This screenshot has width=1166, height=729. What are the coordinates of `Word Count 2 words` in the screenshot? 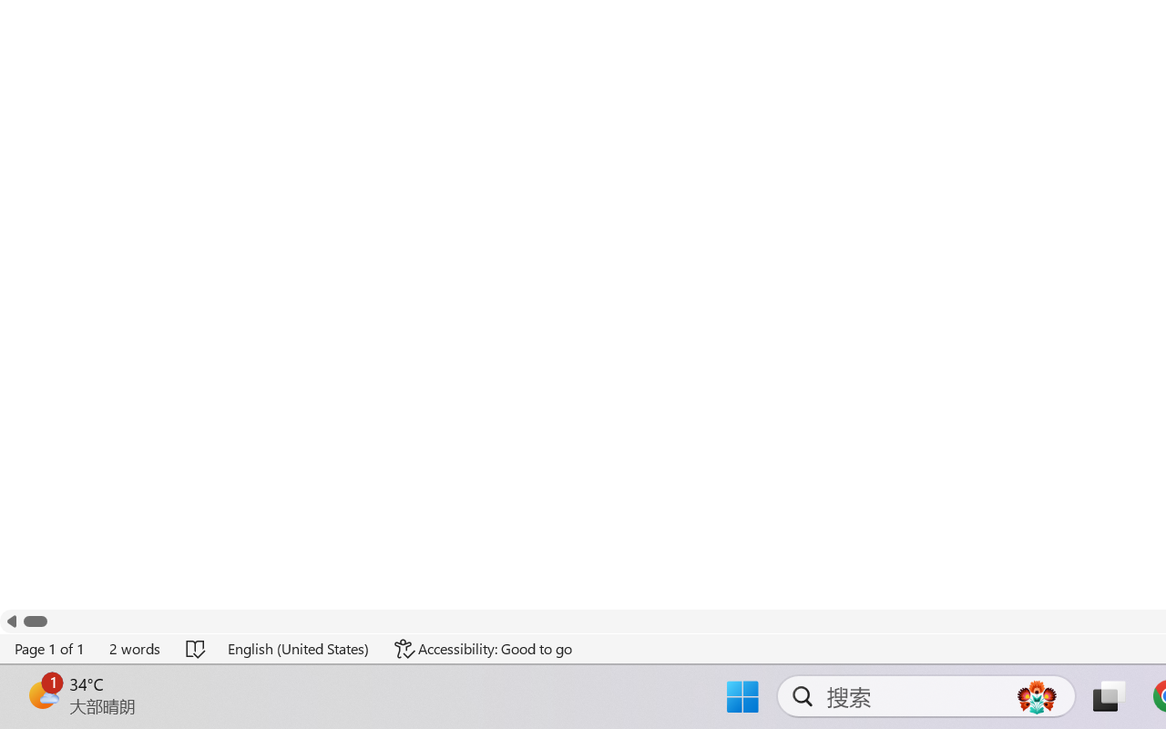 It's located at (136, 649).